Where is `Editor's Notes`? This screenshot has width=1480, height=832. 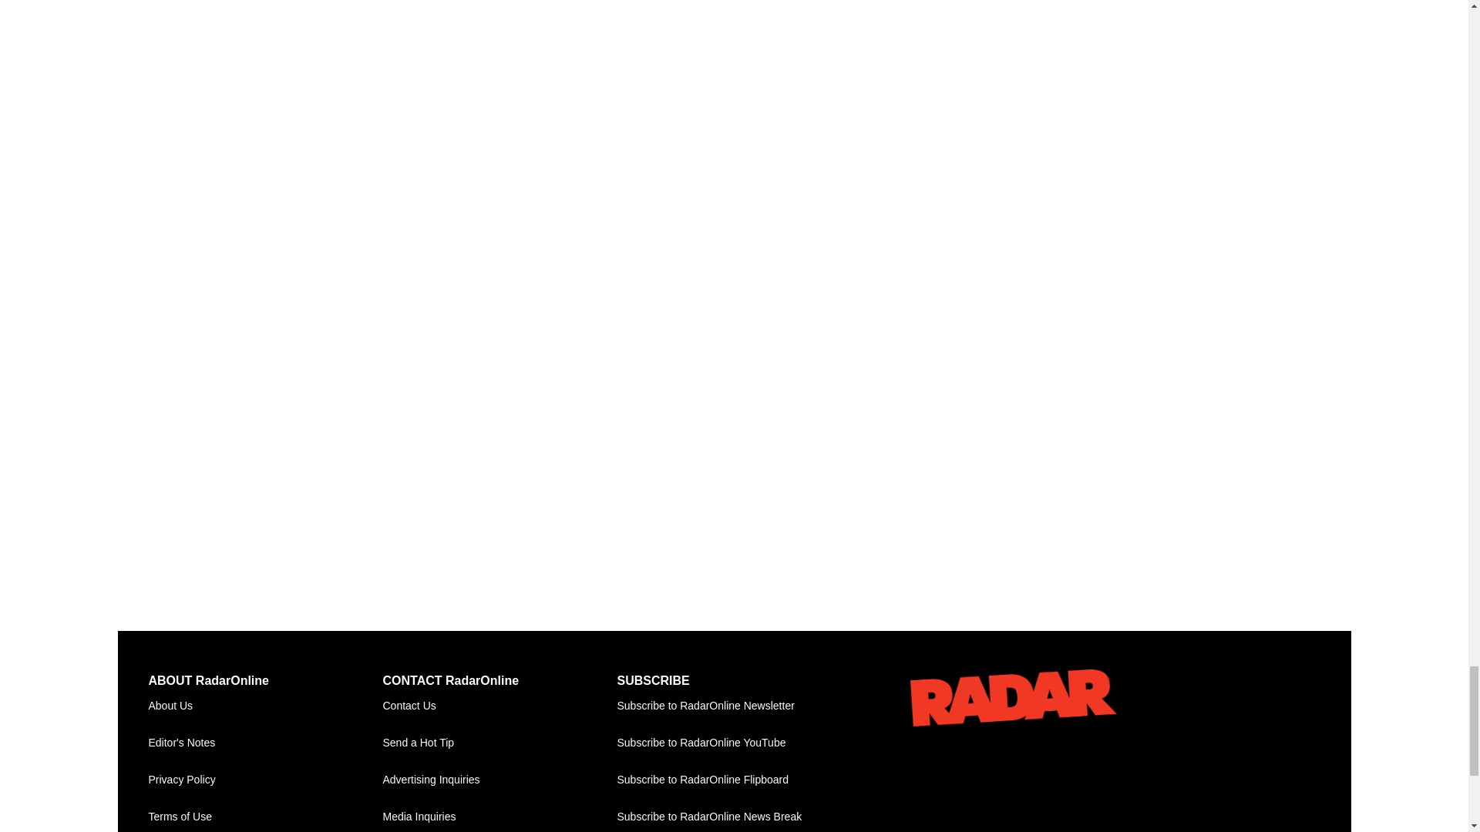
Editor's Notes is located at coordinates (265, 743).